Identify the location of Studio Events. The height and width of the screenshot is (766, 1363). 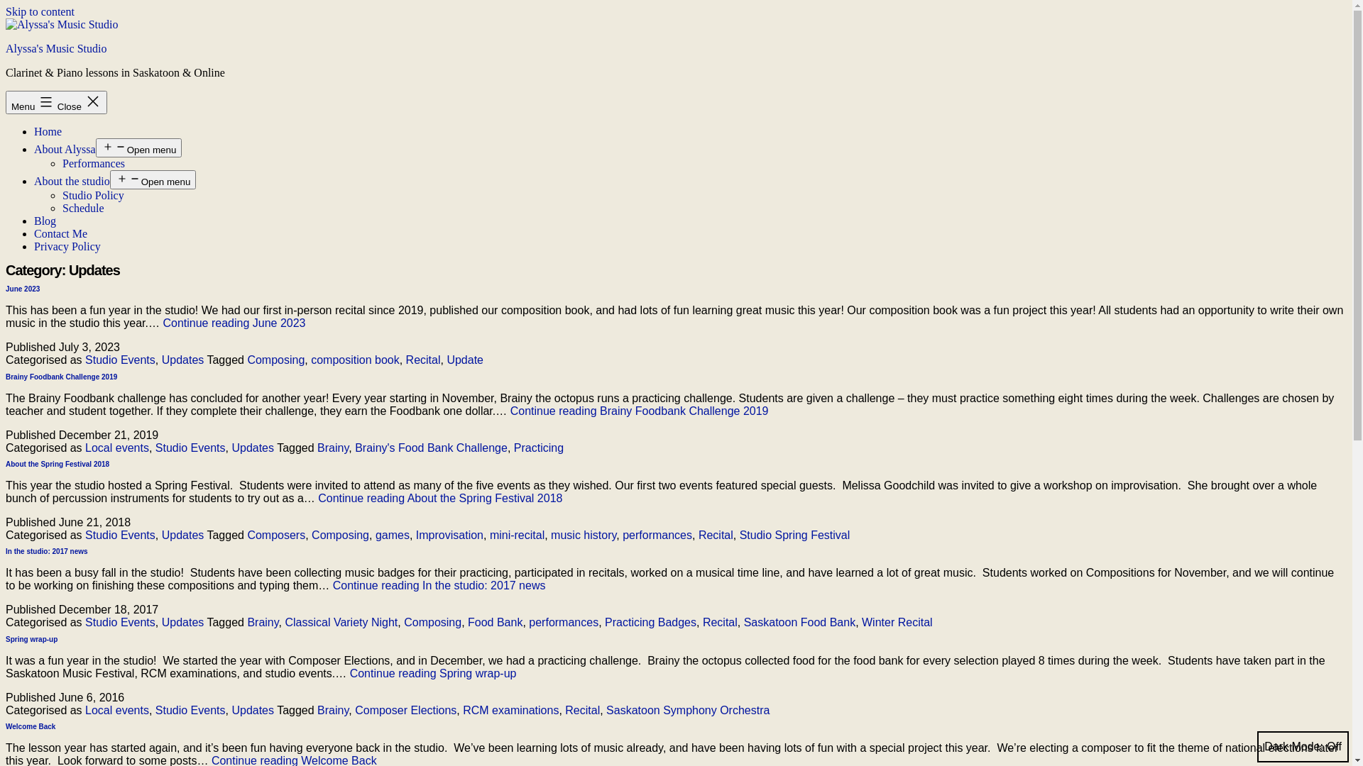
(190, 711).